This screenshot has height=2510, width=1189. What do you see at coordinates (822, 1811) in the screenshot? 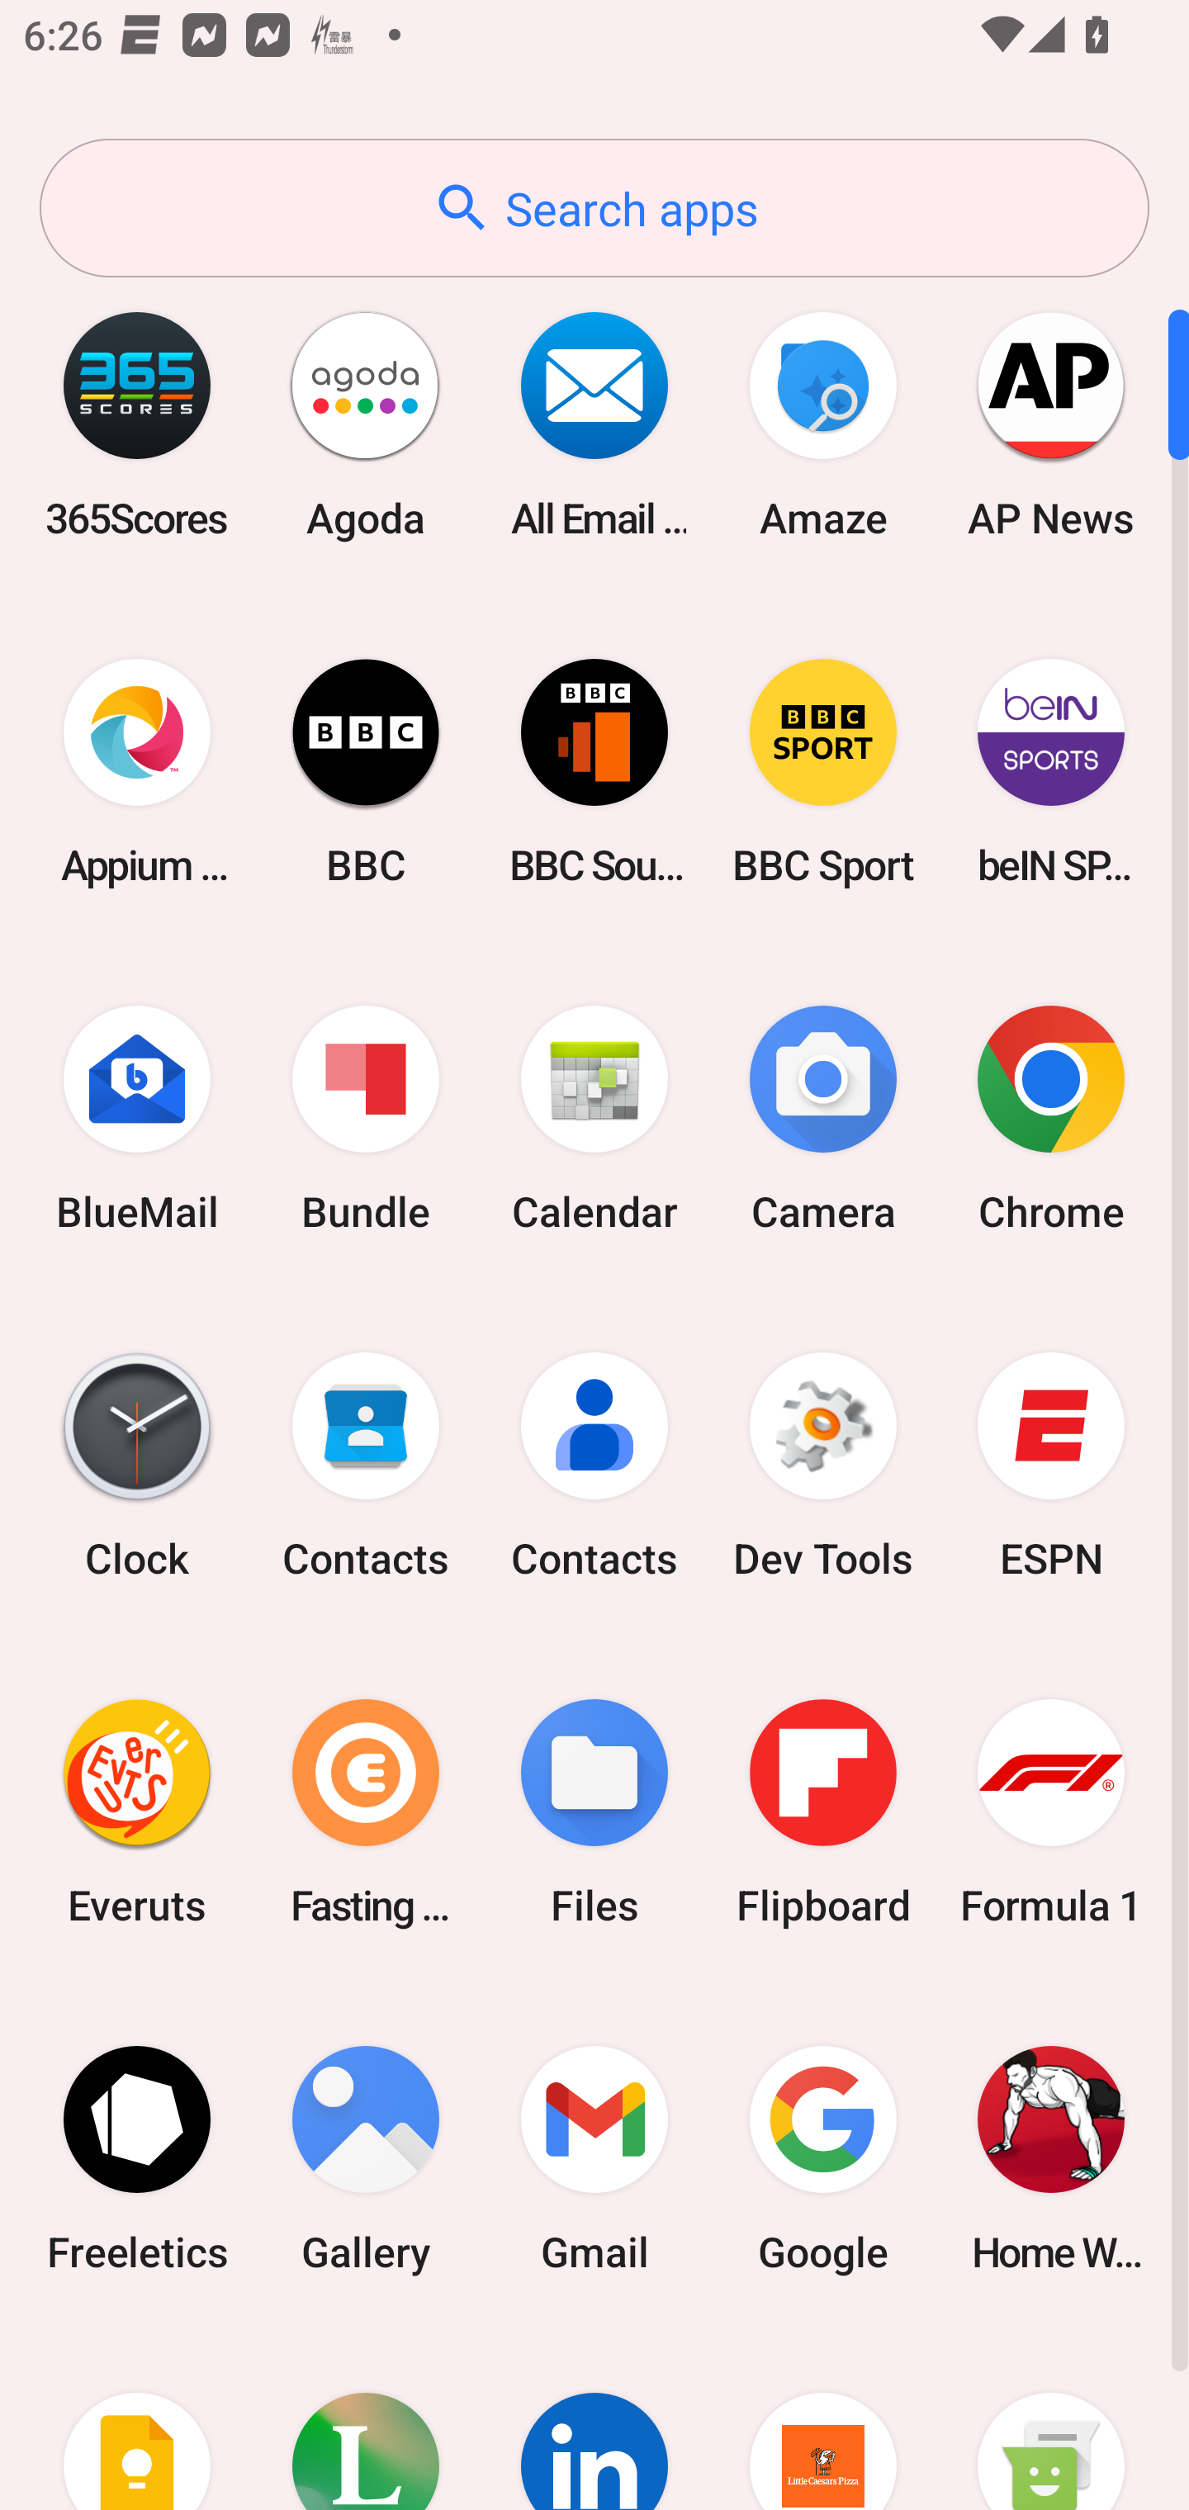
I see `Flipboard` at bounding box center [822, 1811].